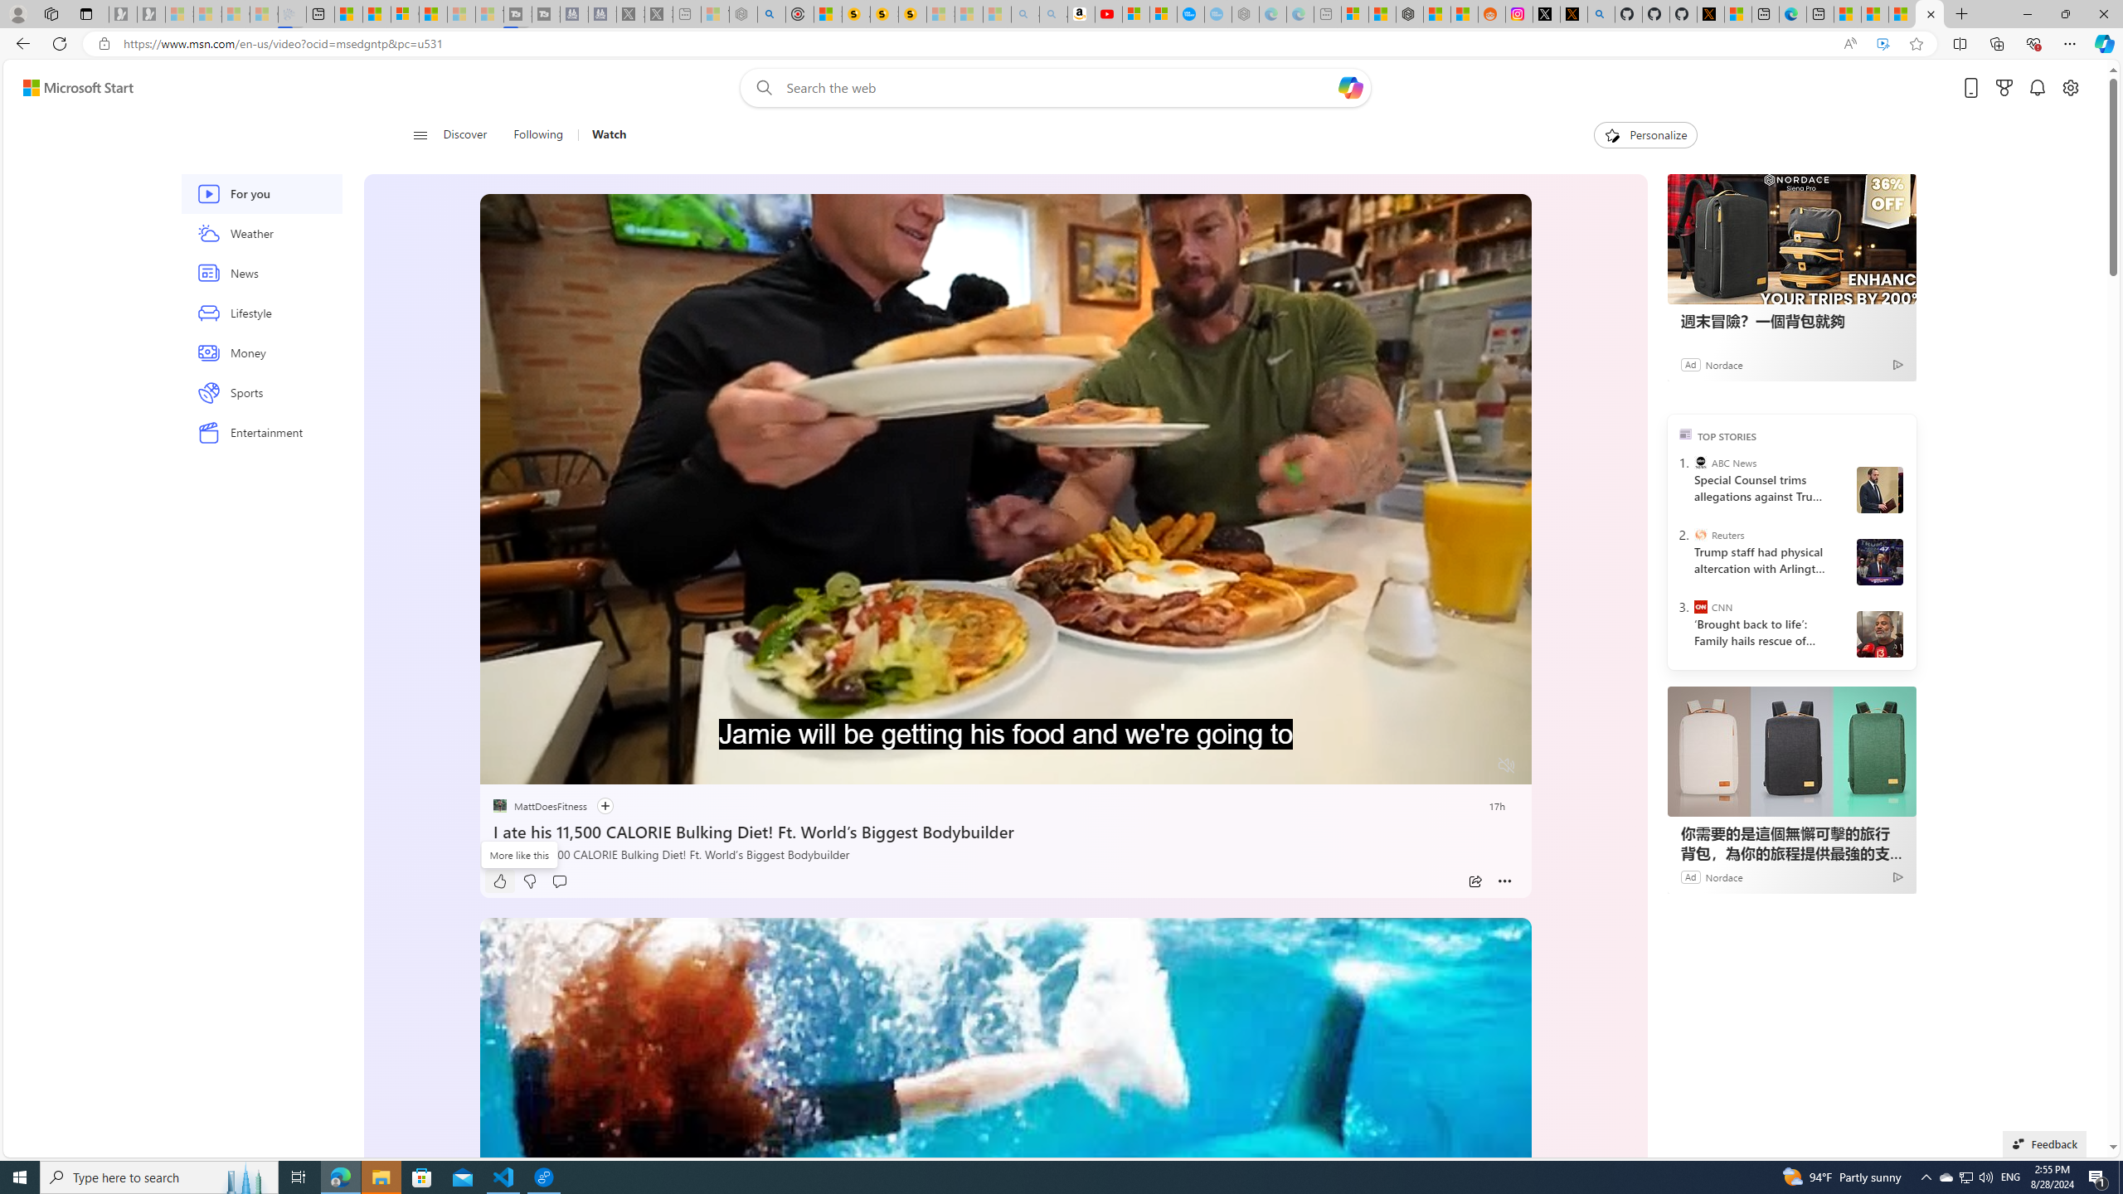  I want to click on Seek Back, so click(537, 766).